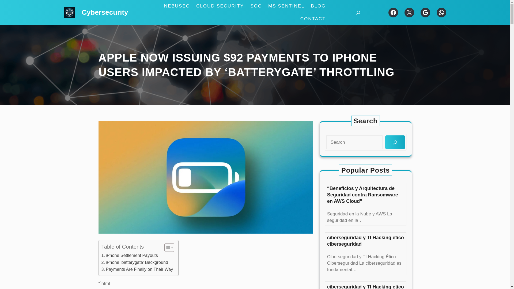  I want to click on iPhone Settlement Payouts, so click(130, 255).